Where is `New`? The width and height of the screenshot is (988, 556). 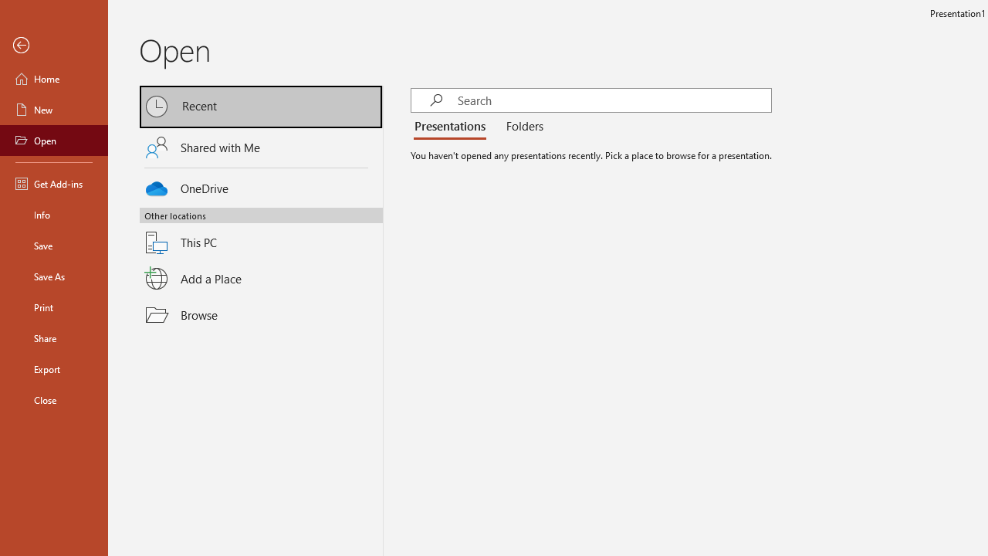
New is located at coordinates (54, 110).